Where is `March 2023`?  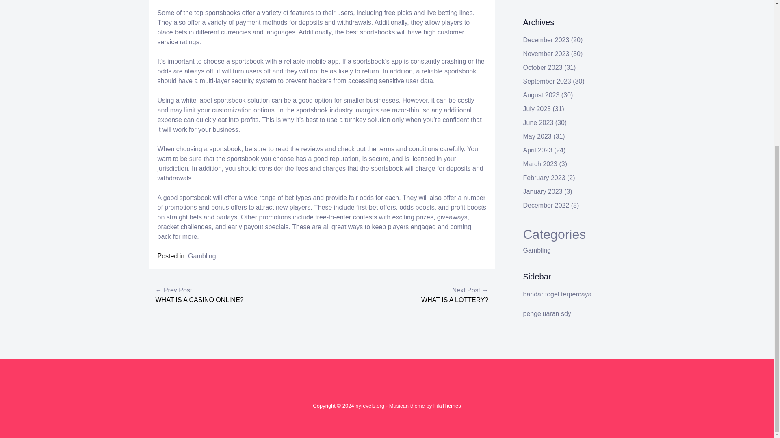
March 2023 is located at coordinates (540, 164).